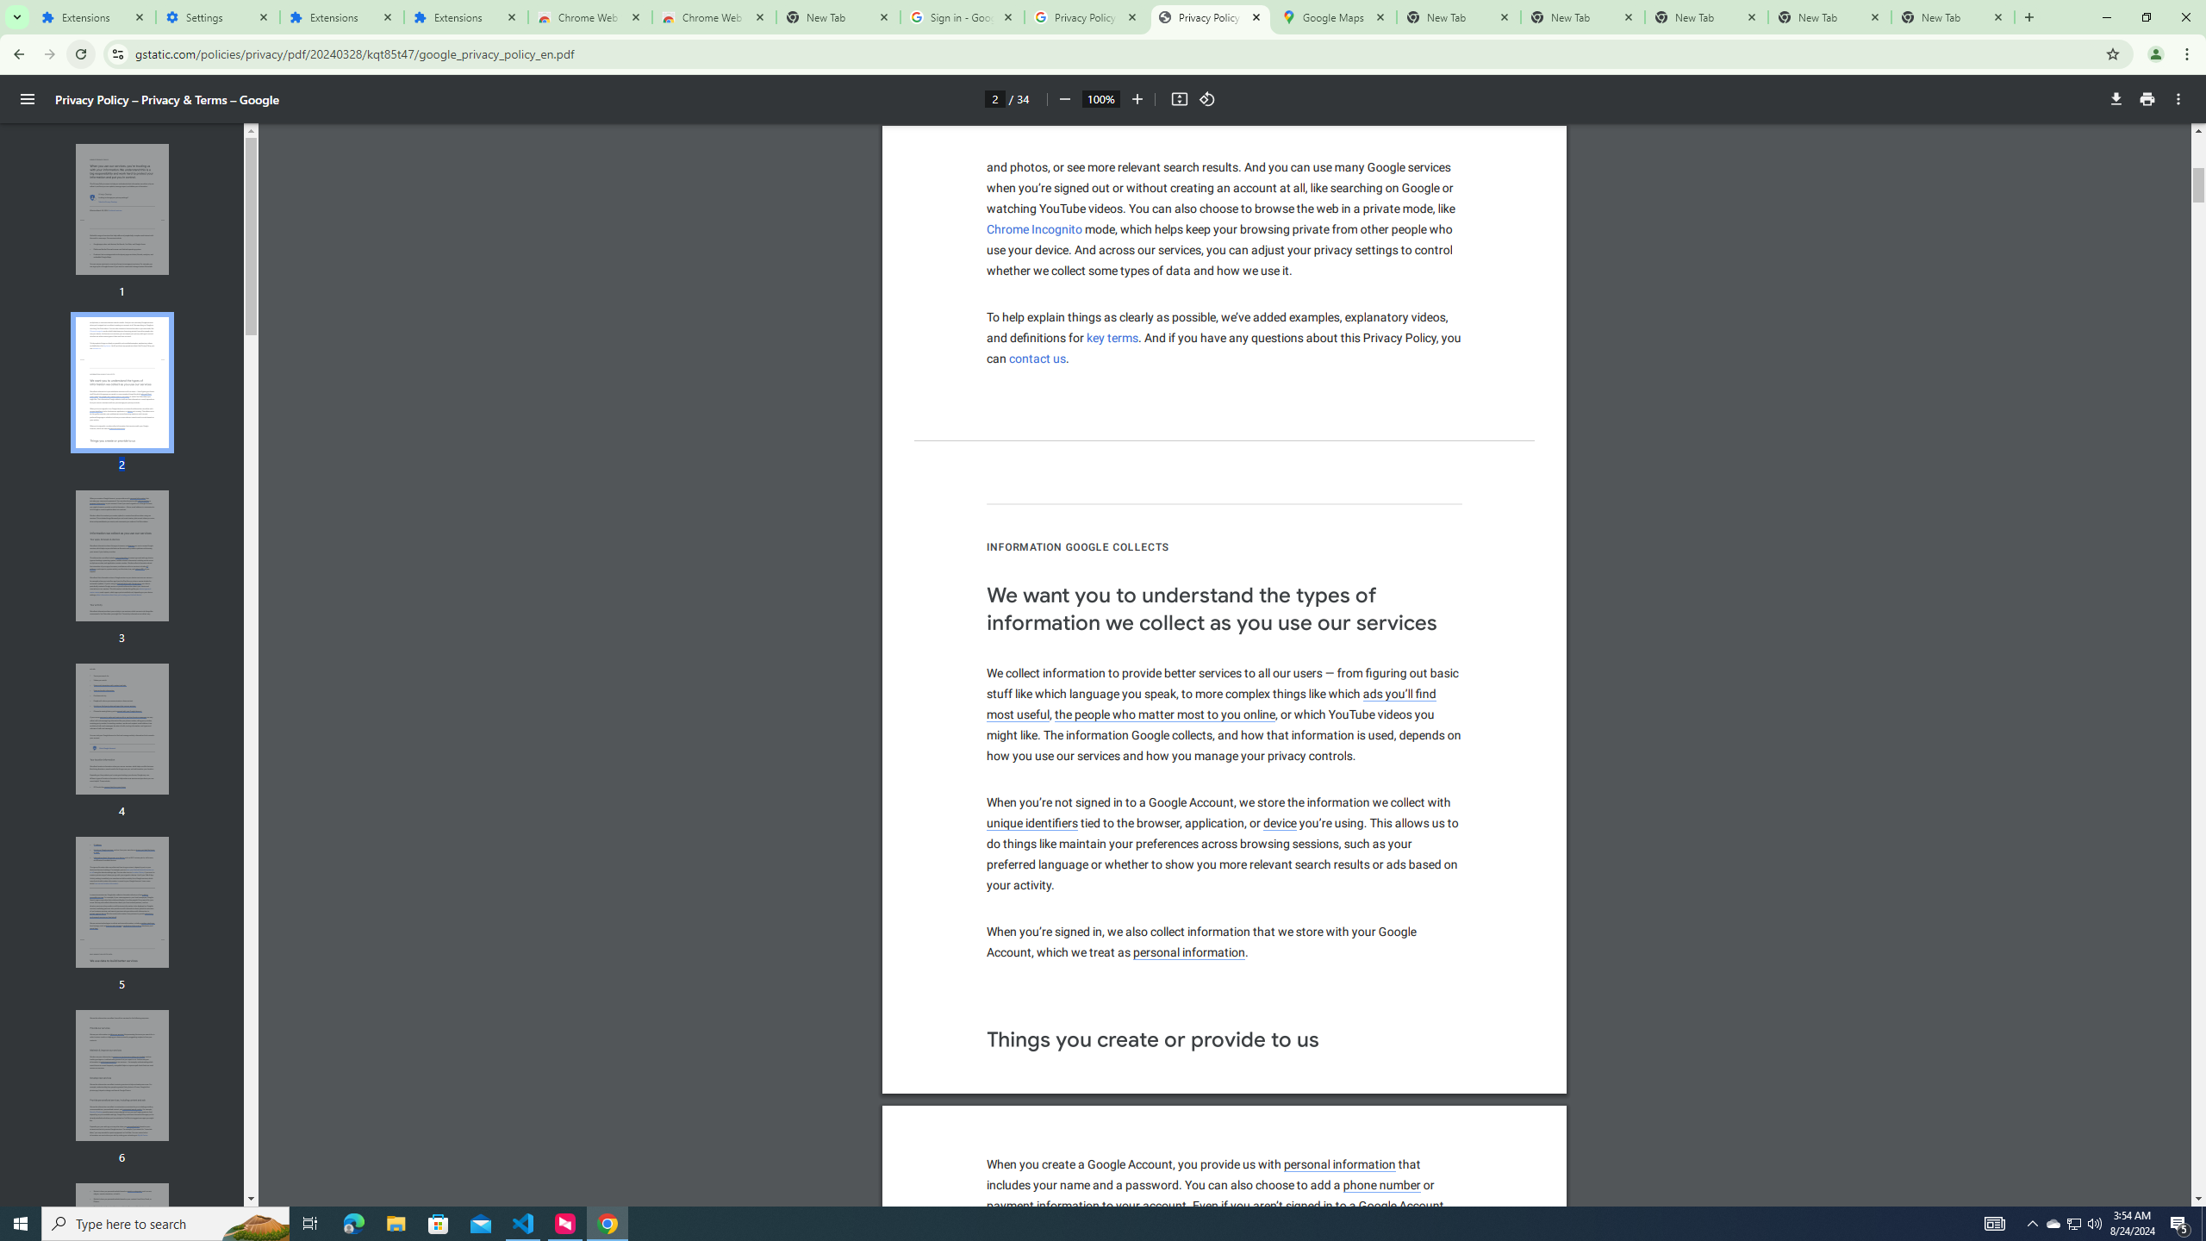 Image resolution: width=2206 pixels, height=1241 pixels. Describe the element at coordinates (28, 99) in the screenshot. I see `Menu` at that location.